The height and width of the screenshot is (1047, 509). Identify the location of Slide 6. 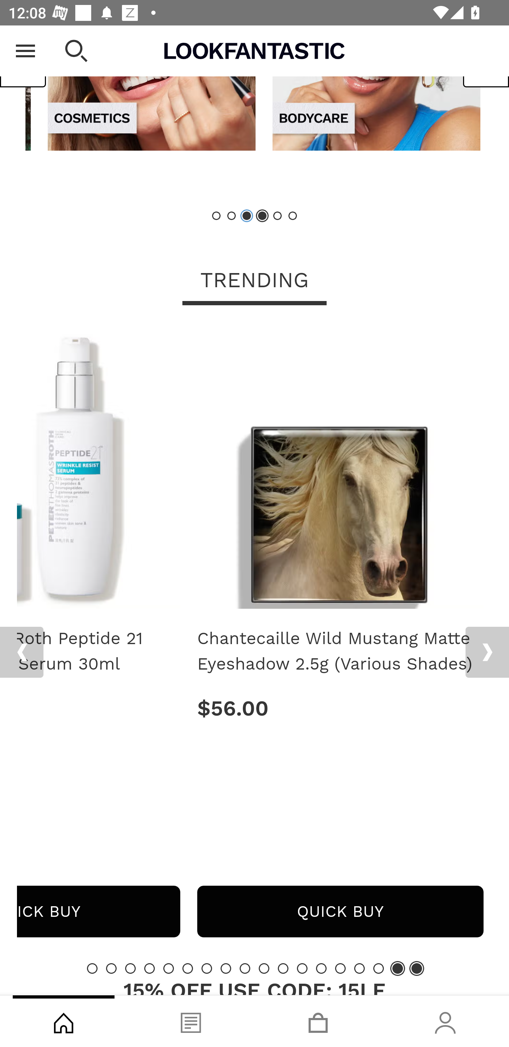
(292, 216).